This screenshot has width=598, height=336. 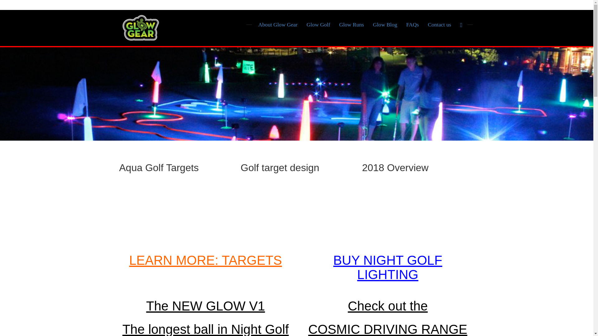 I want to click on Glow Runs, so click(x=351, y=24).